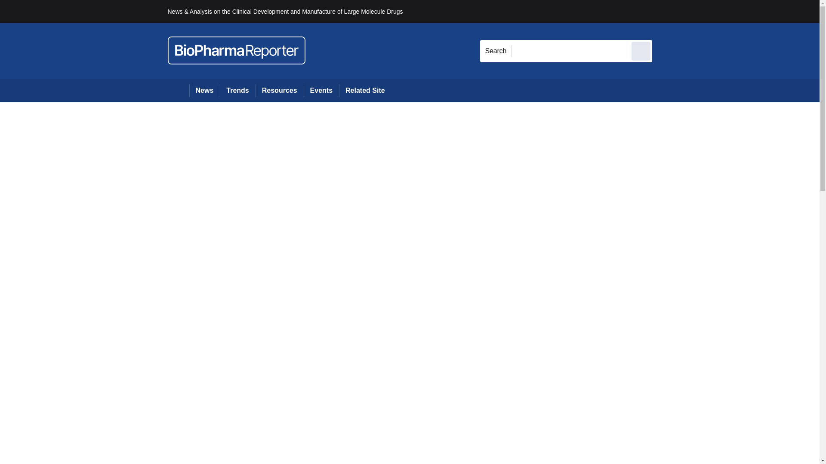 This screenshot has height=464, width=826. I want to click on News, so click(205, 90).